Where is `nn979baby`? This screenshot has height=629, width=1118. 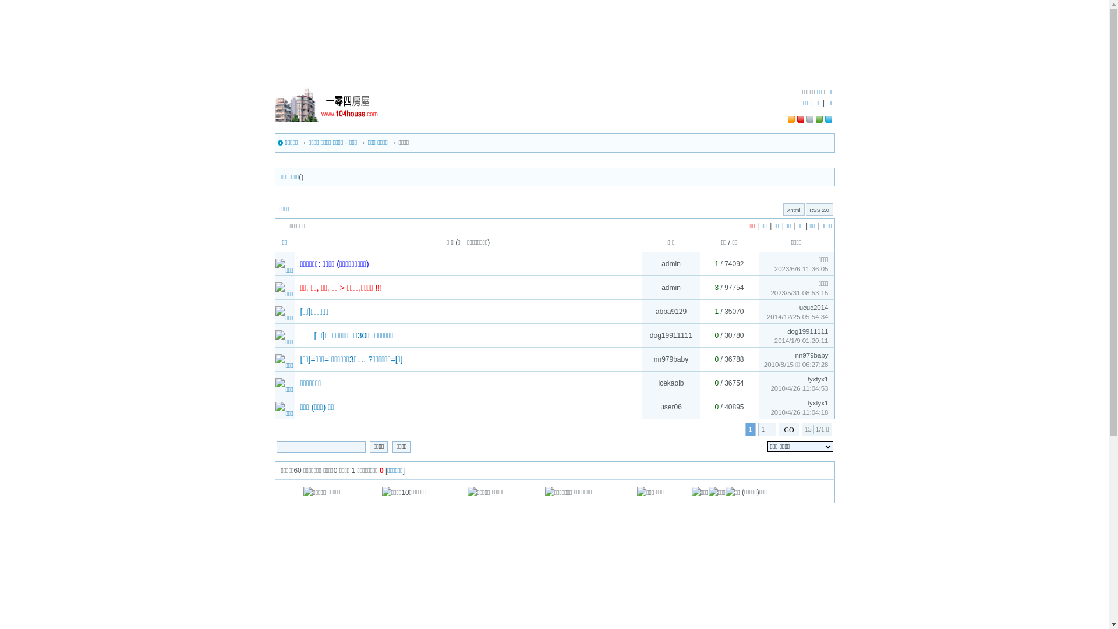
nn979baby is located at coordinates (812, 355).